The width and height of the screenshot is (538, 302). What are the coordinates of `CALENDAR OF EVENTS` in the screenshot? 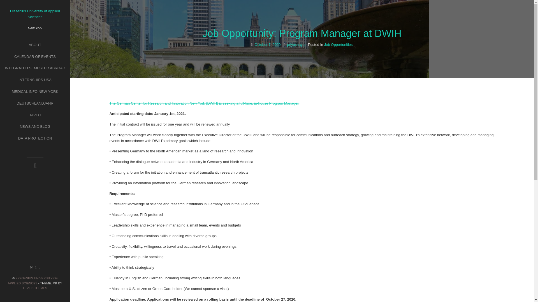 It's located at (35, 56).